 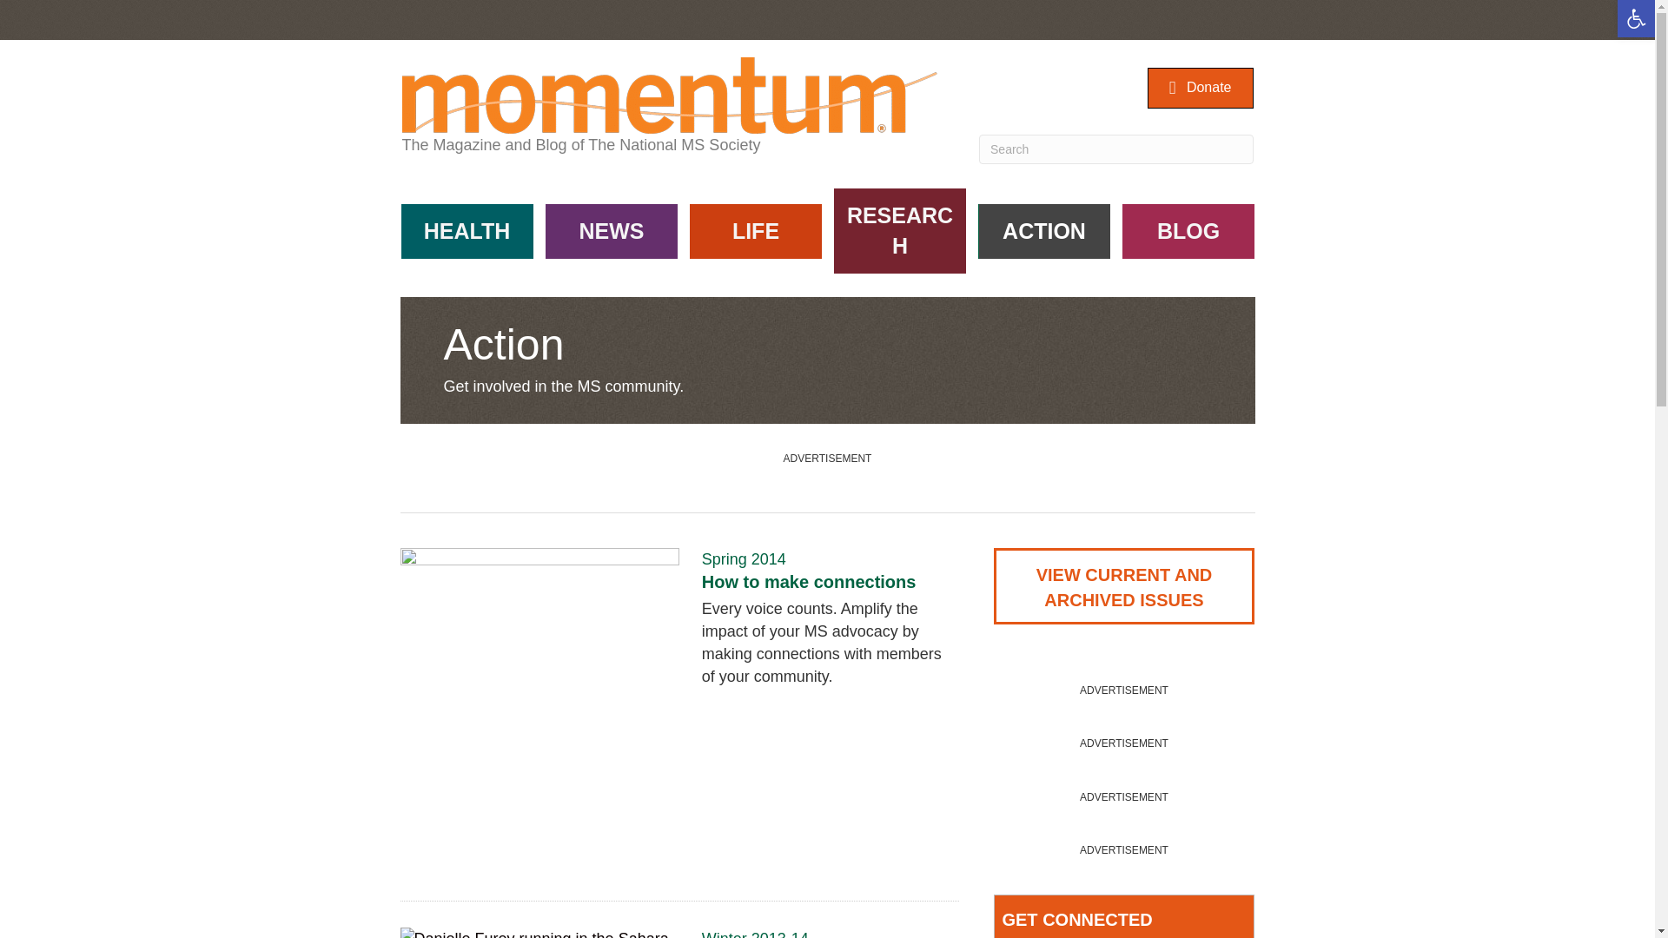 I want to click on Winter 2013-14, so click(x=756, y=935).